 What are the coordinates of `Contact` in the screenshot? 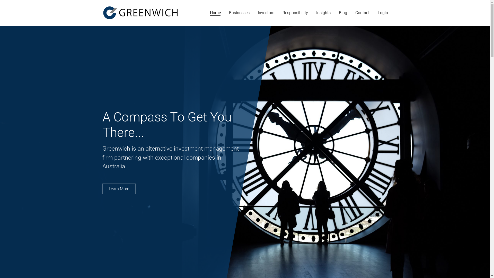 It's located at (362, 13).